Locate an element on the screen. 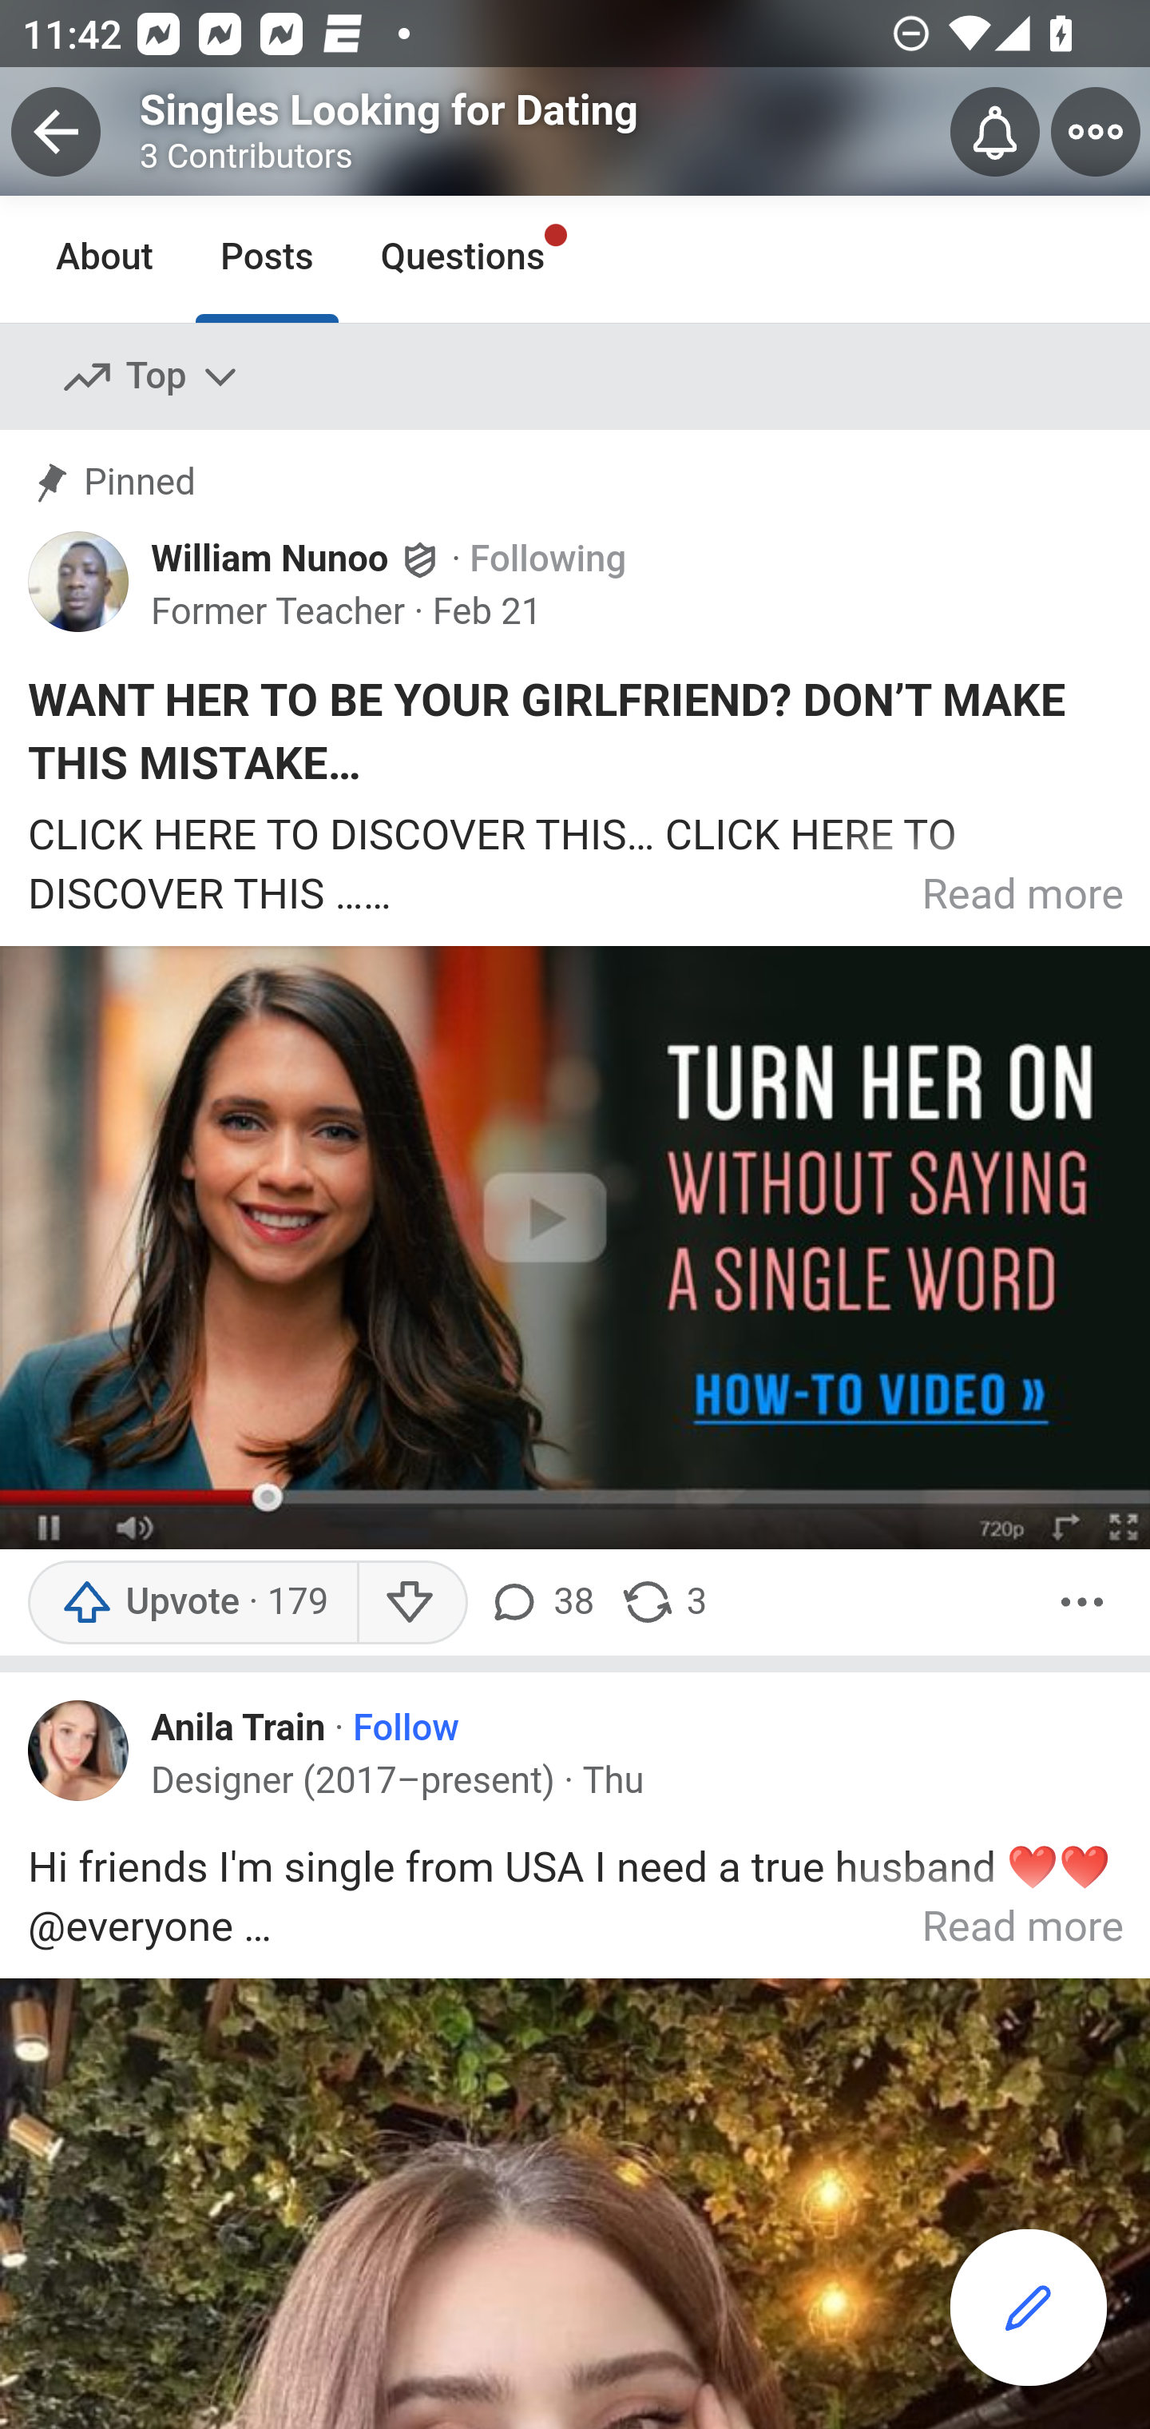  Anila Train is located at coordinates (238, 1727).